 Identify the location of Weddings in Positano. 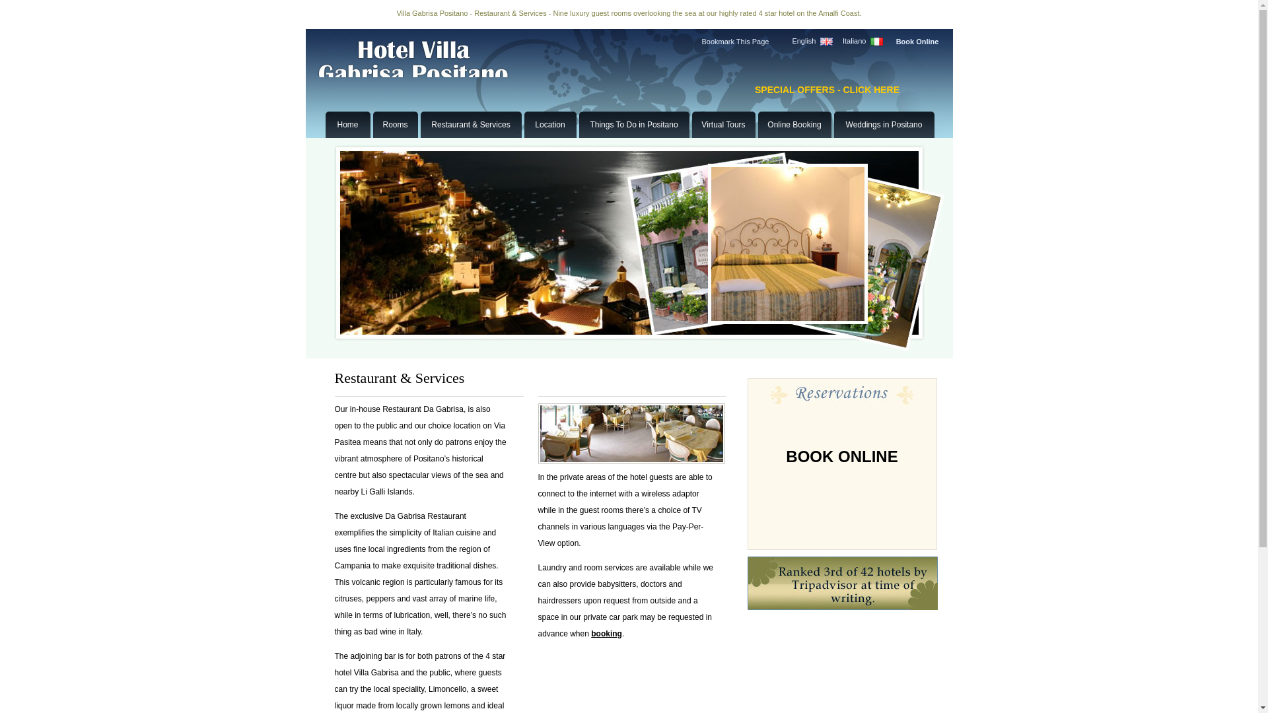
(884, 124).